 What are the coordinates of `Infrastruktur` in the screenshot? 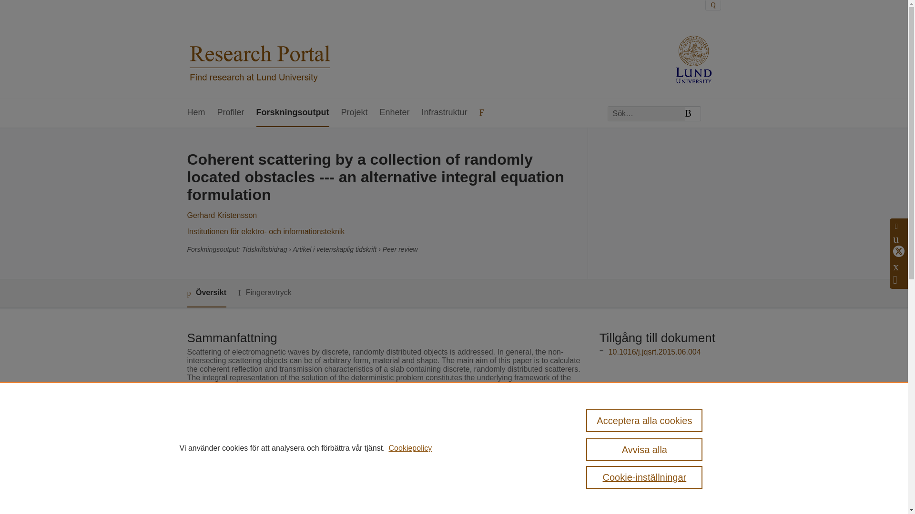 It's located at (445, 113).